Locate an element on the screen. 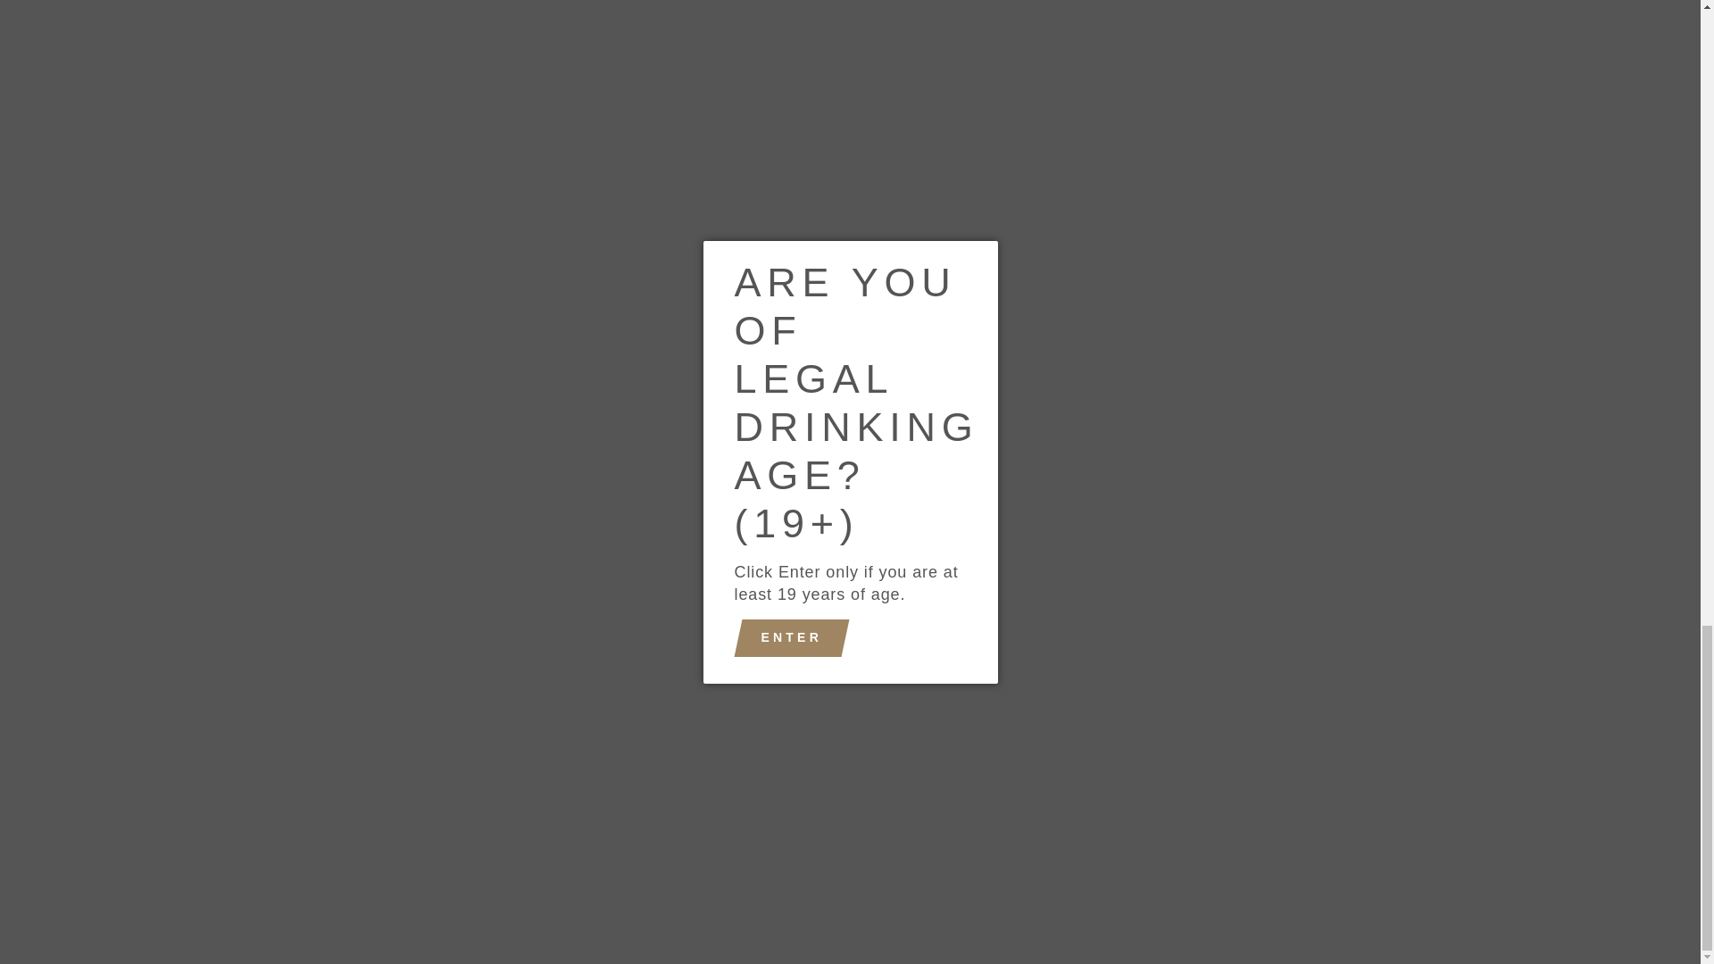 The height and width of the screenshot is (964, 1714). Google Pay is located at coordinates (870, 858).